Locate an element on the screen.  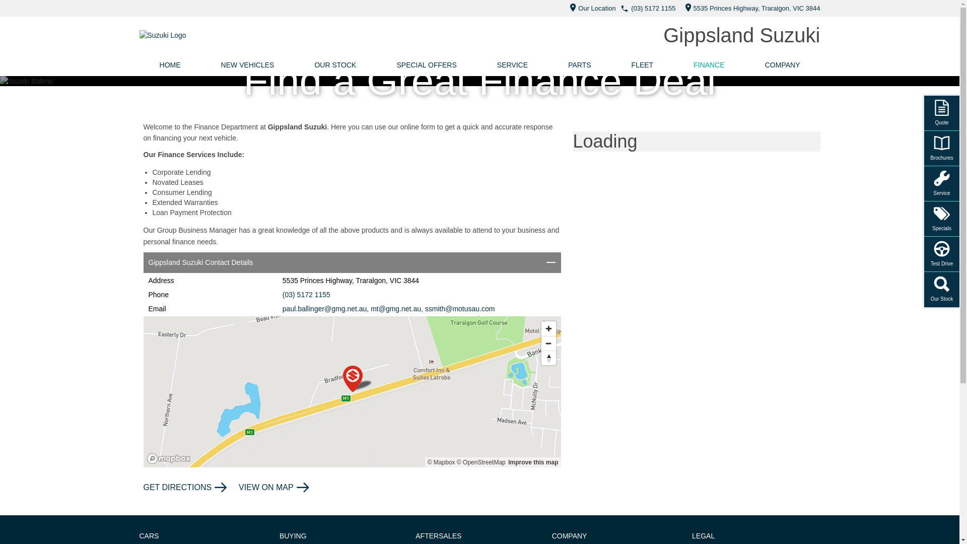
NEW VEHICLES is located at coordinates (248, 65).